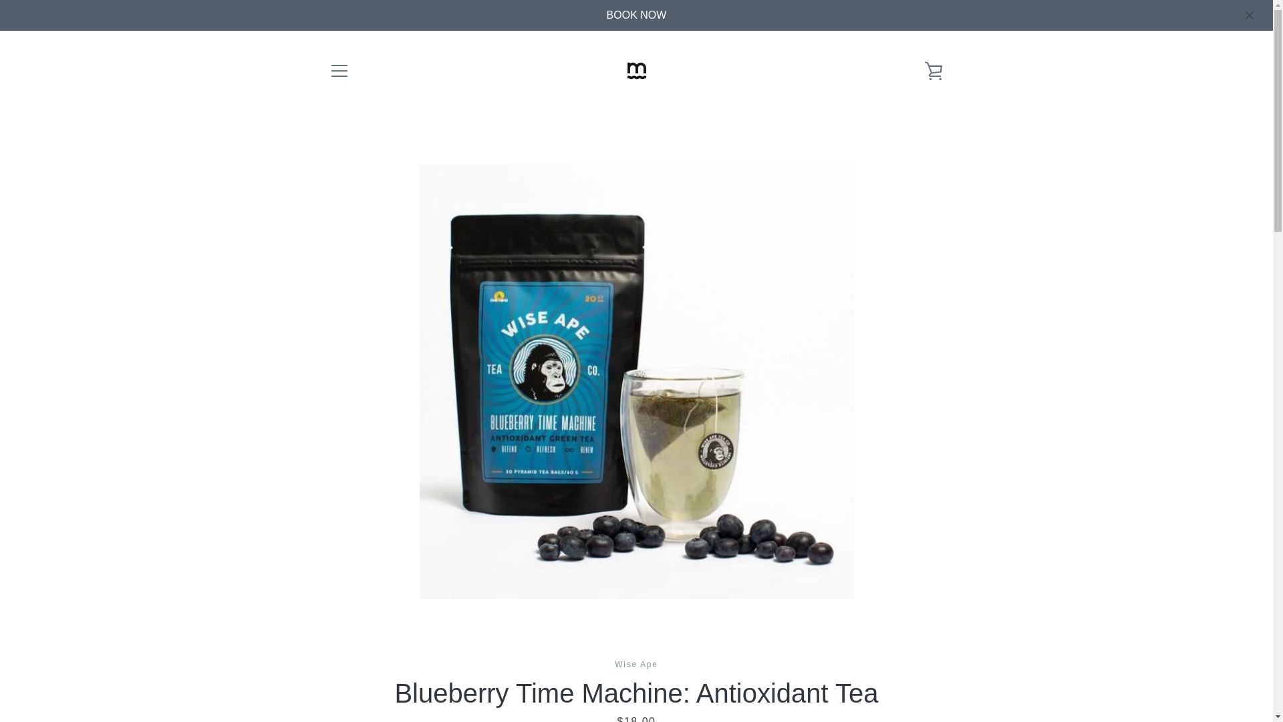 The width and height of the screenshot is (1283, 722). What do you see at coordinates (809, 665) in the screenshot?
I see `Apple Pay` at bounding box center [809, 665].